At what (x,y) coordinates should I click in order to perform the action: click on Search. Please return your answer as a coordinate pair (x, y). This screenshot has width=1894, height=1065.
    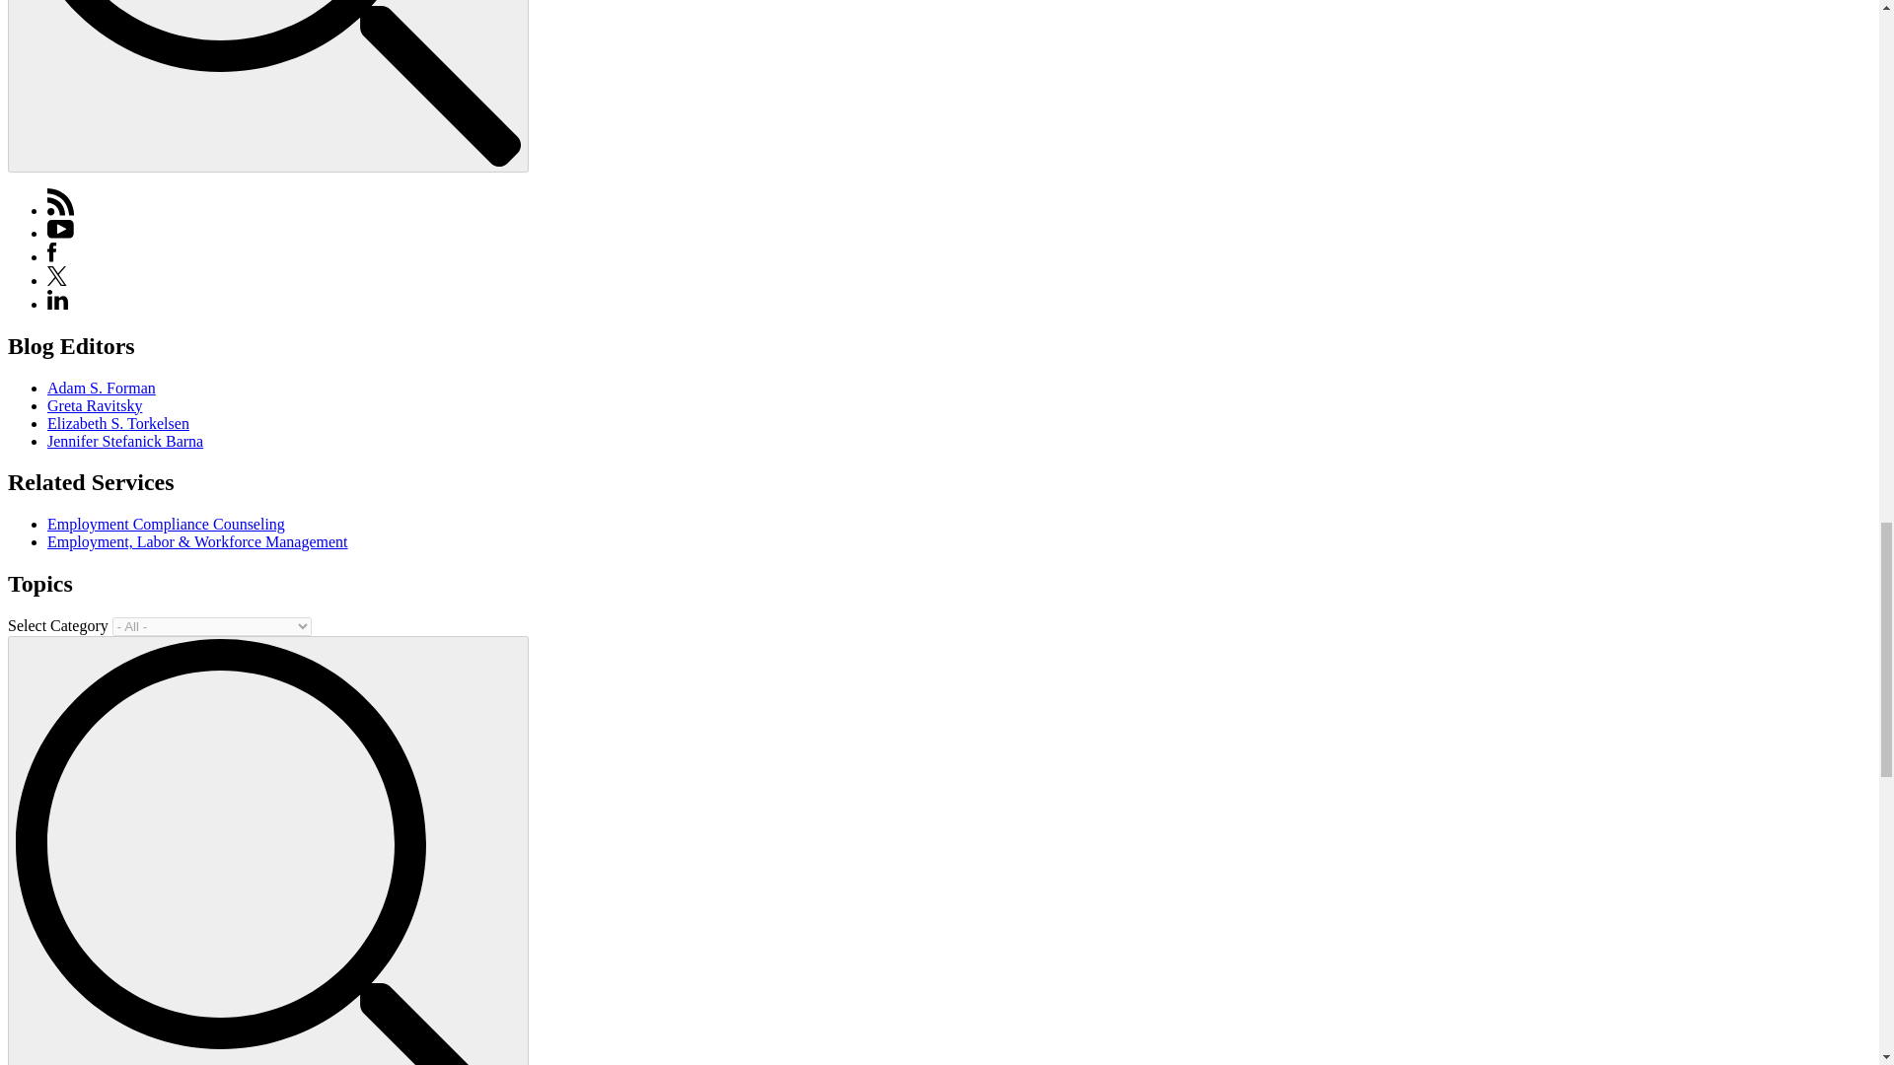
    Looking at the image, I should click on (268, 83).